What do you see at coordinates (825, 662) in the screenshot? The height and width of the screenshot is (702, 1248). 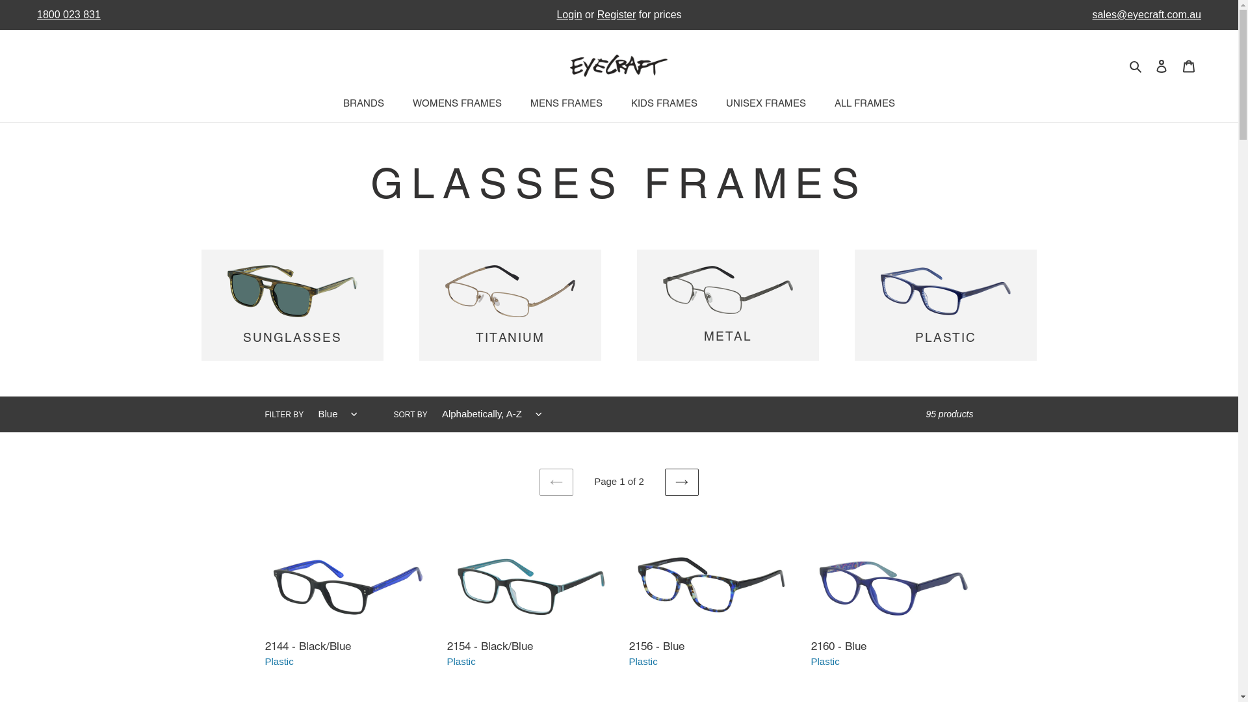 I see `Plastic` at bounding box center [825, 662].